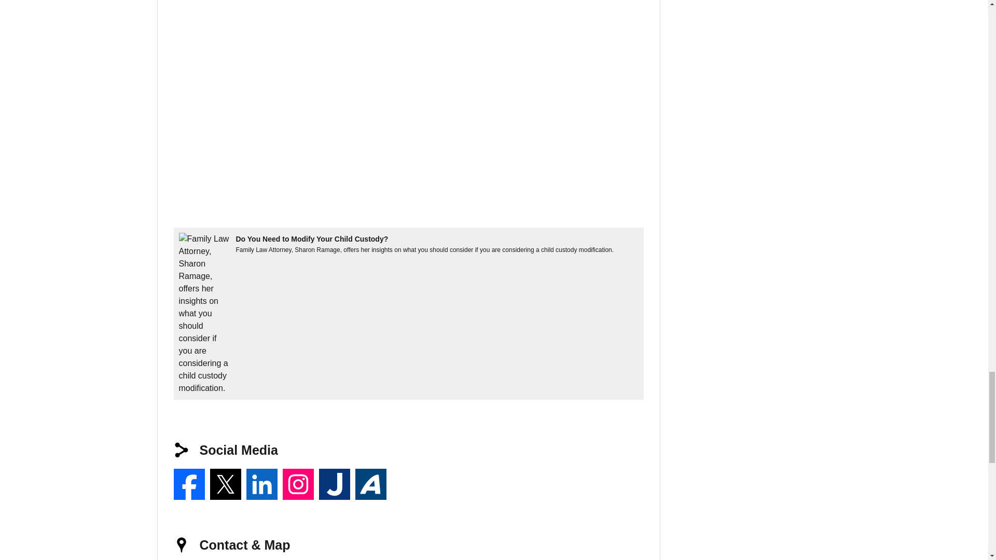  Describe the element at coordinates (334, 484) in the screenshot. I see ` Justia Profile` at that location.